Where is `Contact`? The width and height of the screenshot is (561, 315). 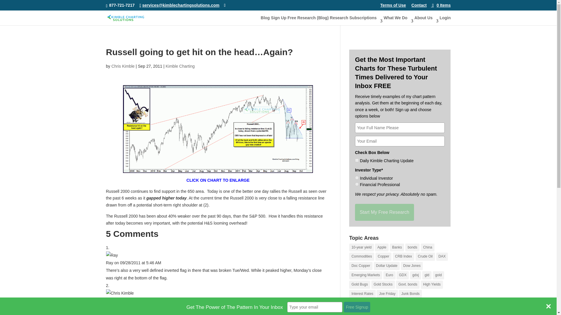 Contact is located at coordinates (419, 6).